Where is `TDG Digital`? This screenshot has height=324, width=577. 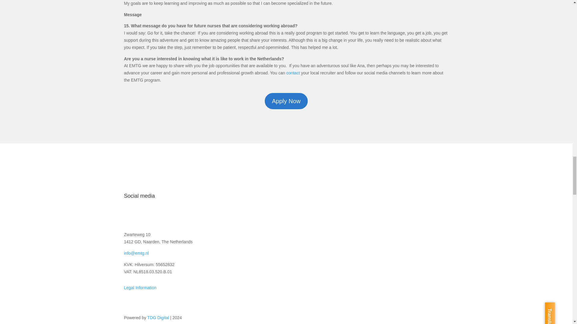
TDG Digital is located at coordinates (158, 317).